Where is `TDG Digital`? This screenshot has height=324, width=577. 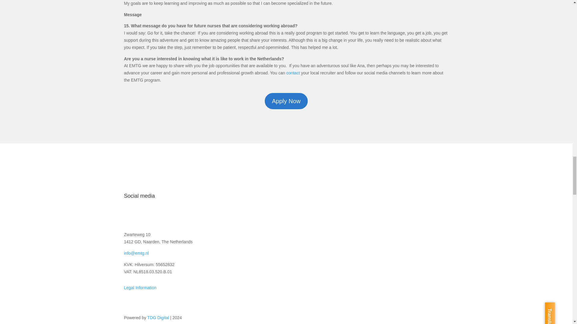
TDG Digital is located at coordinates (158, 317).